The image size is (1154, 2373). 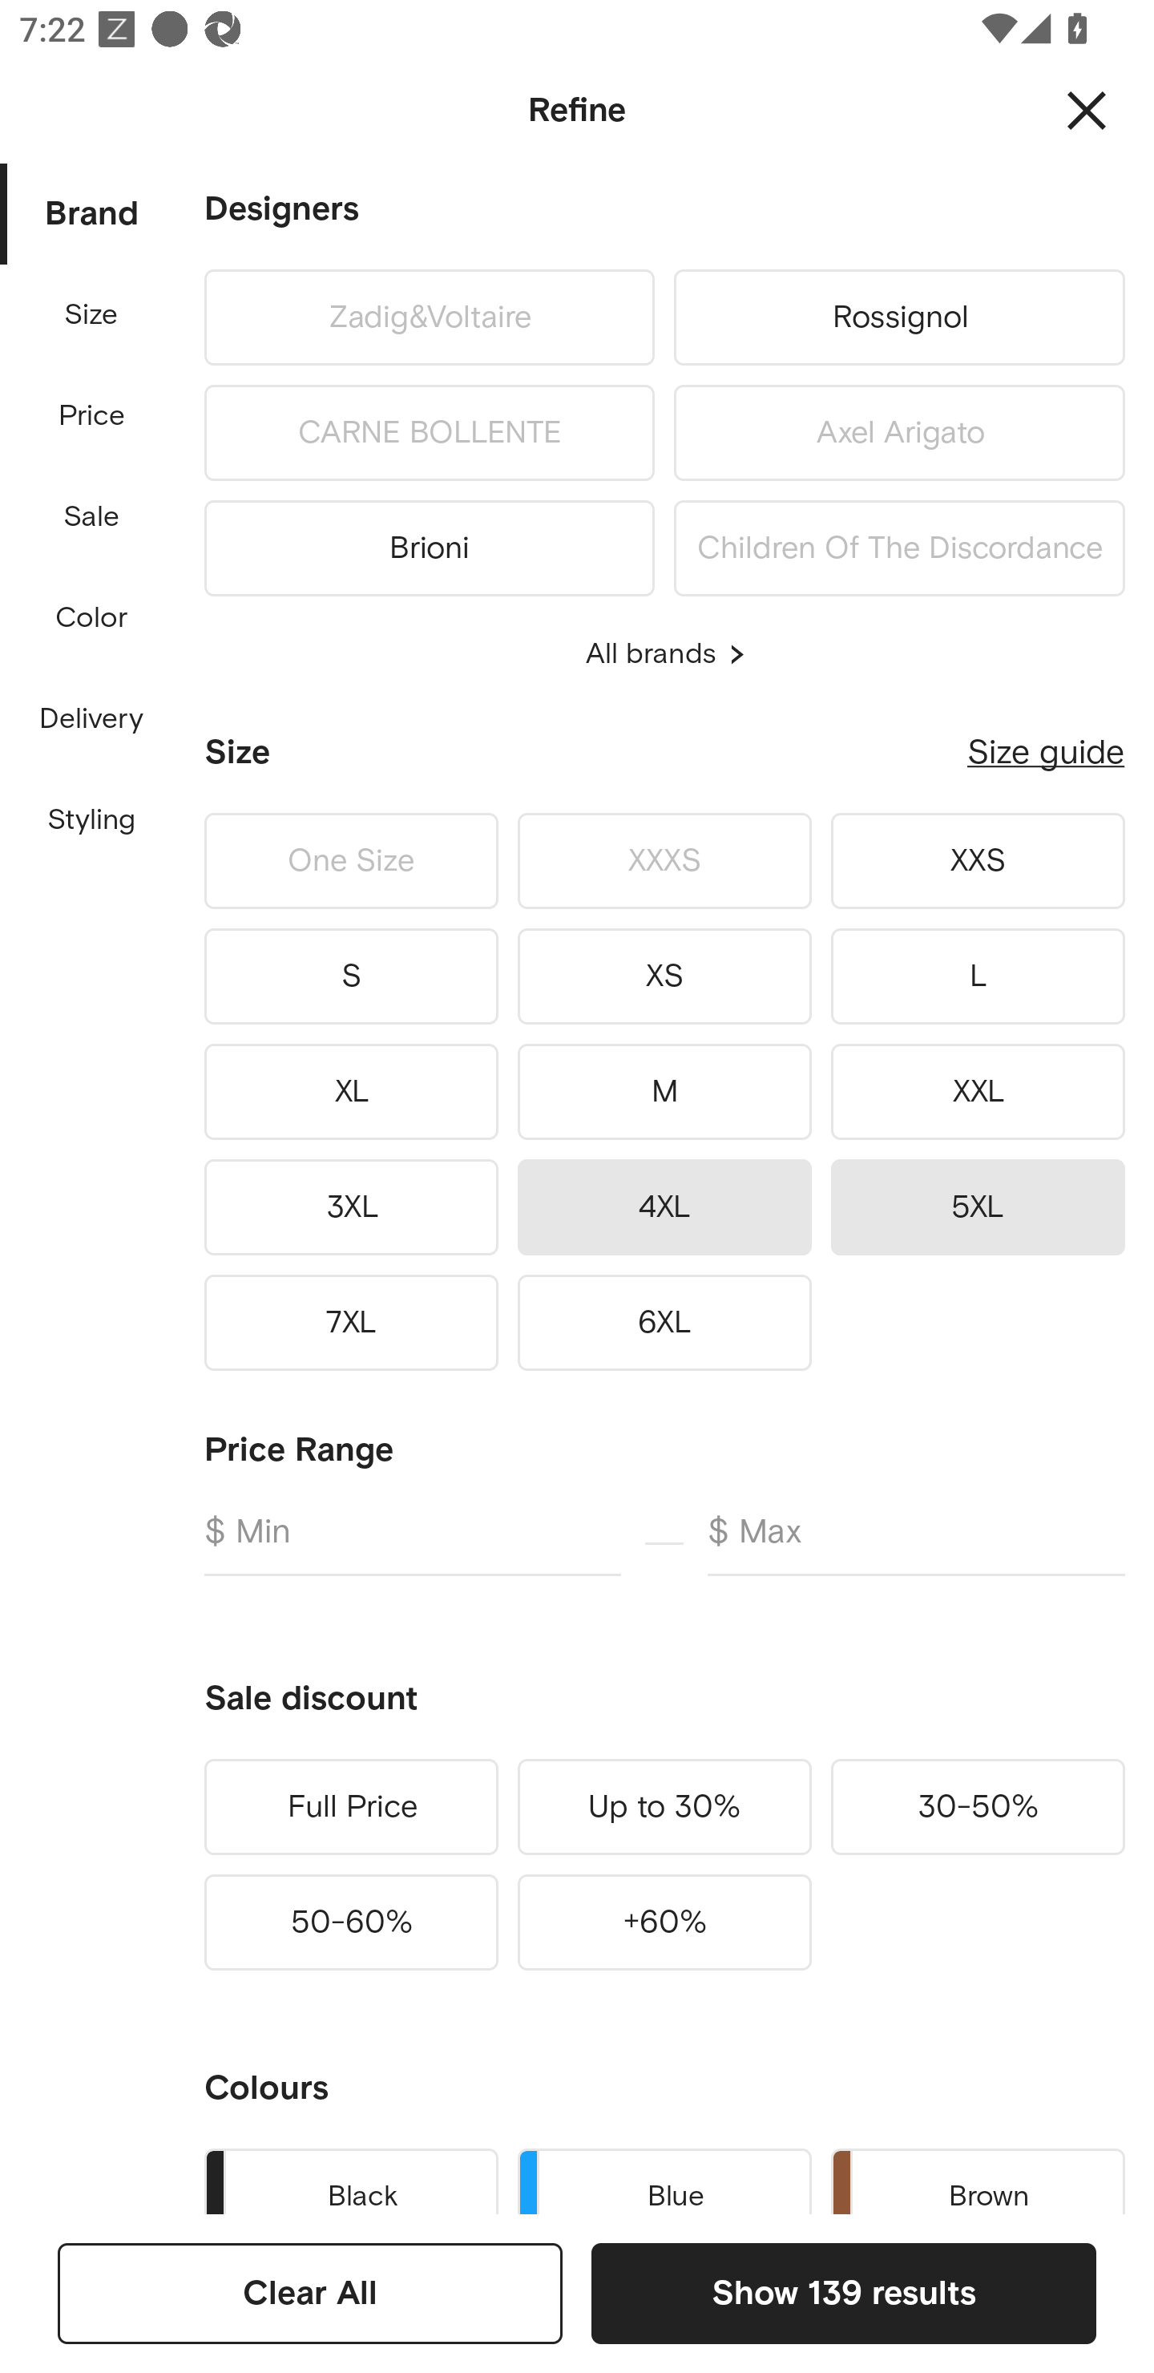 What do you see at coordinates (92, 416) in the screenshot?
I see `Price` at bounding box center [92, 416].